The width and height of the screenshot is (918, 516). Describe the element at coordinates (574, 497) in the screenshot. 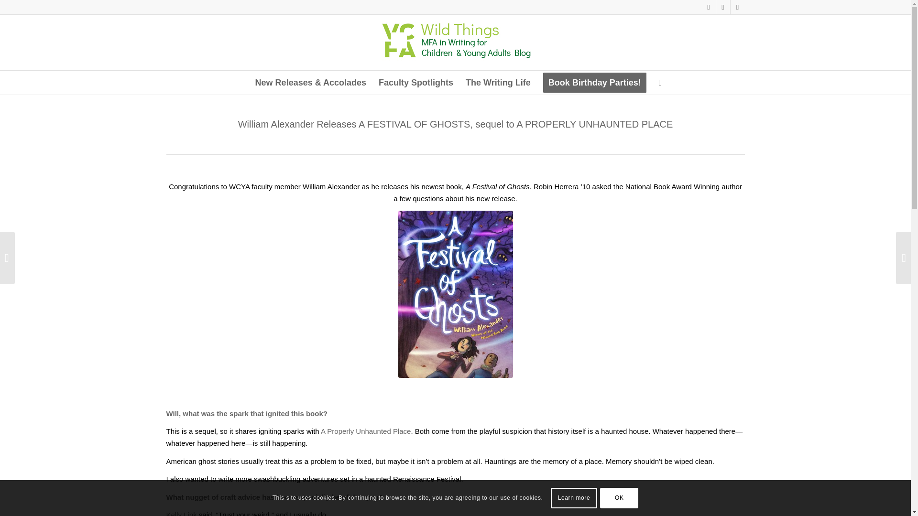

I see `Learn more` at that location.